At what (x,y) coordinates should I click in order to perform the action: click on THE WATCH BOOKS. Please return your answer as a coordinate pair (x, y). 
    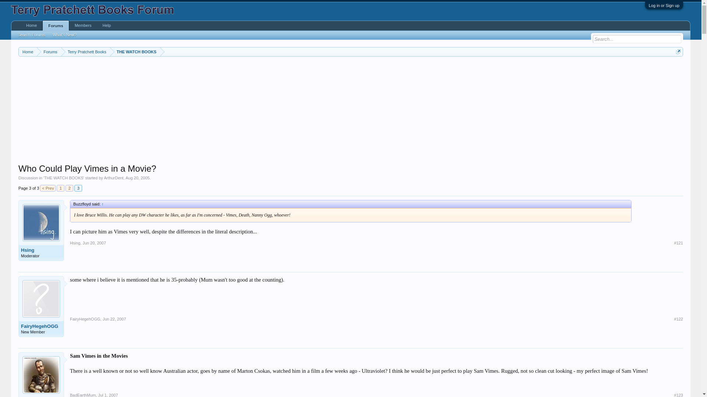
    Looking at the image, I should click on (135, 52).